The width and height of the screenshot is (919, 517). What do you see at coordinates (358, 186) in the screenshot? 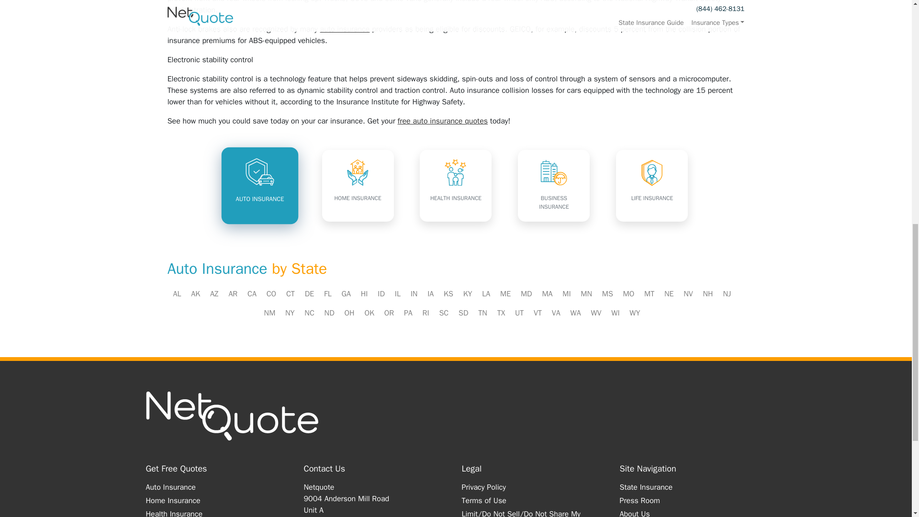
I see `HOME INSURANCE` at bounding box center [358, 186].